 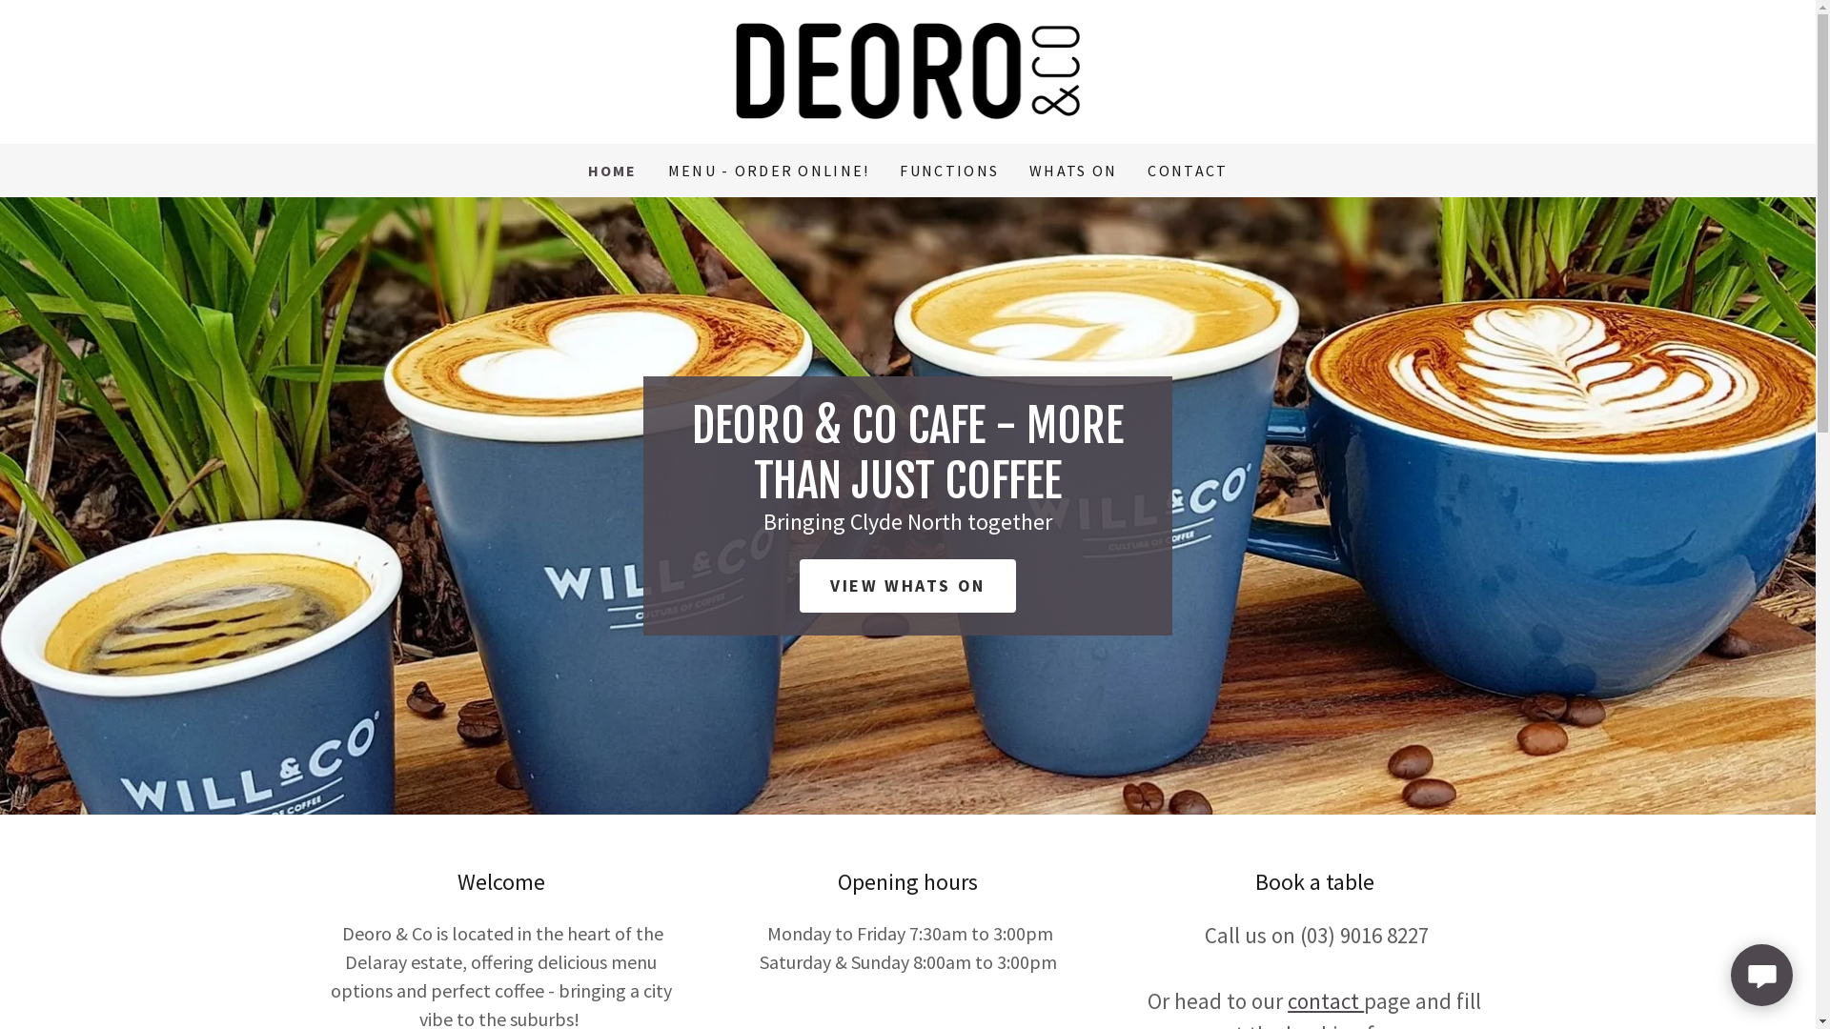 I want to click on contact, so click(x=1326, y=1000).